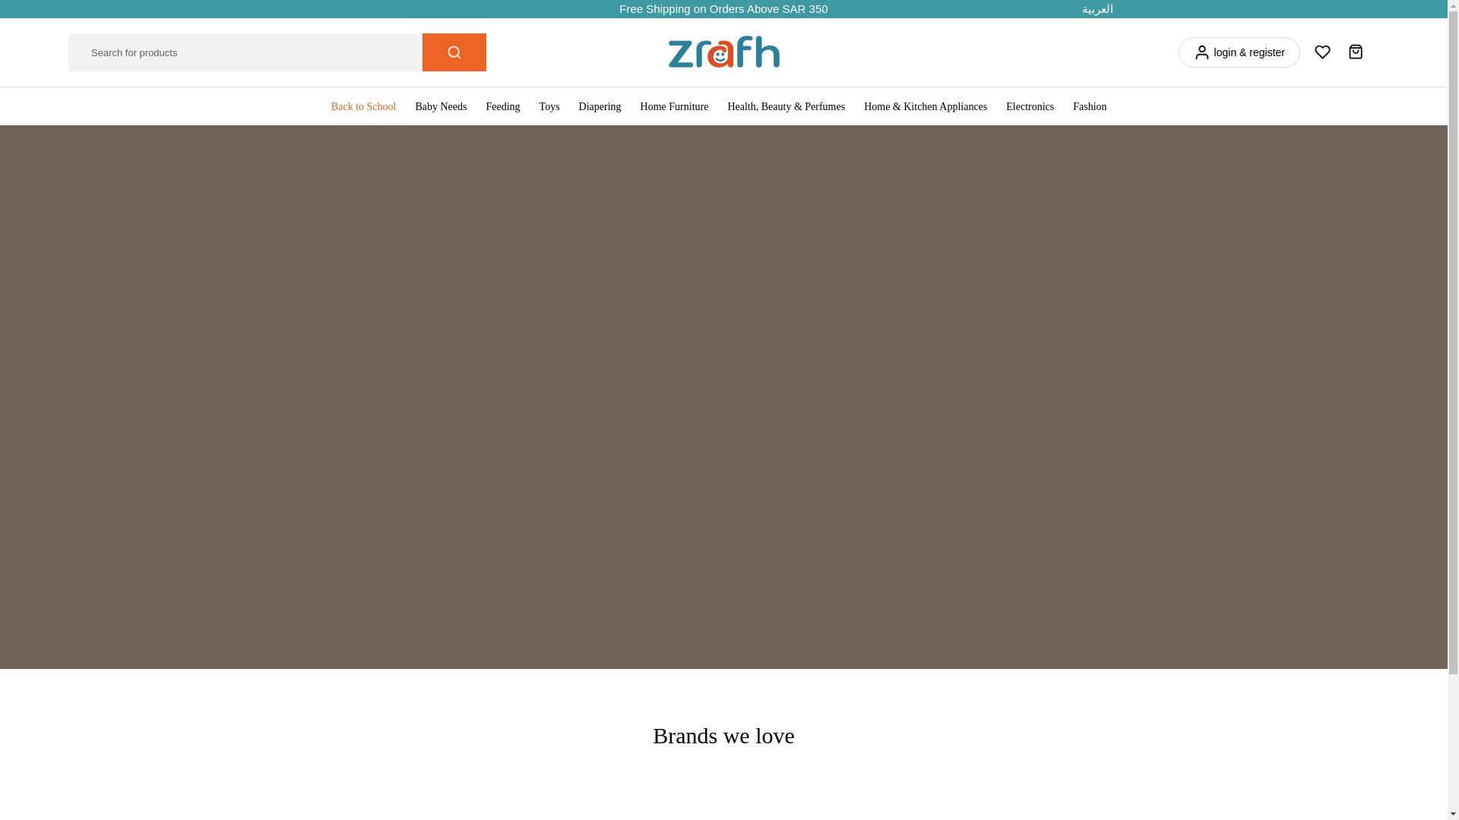 The image size is (1459, 820). I want to click on Home Furniture, so click(673, 106).